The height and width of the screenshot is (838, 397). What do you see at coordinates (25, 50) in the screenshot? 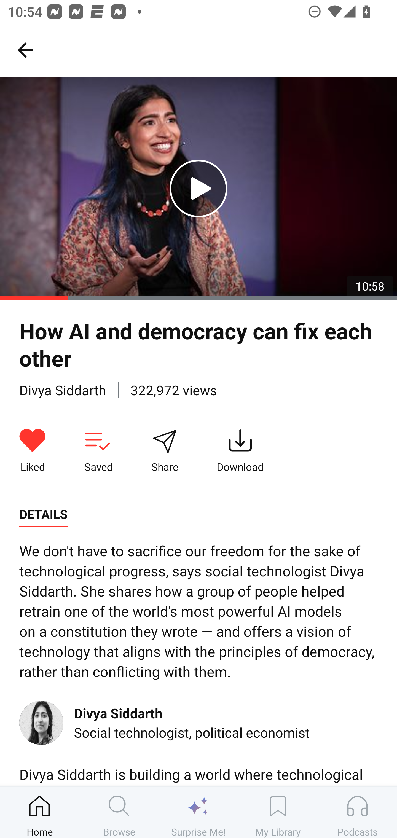
I see `History, back` at bounding box center [25, 50].